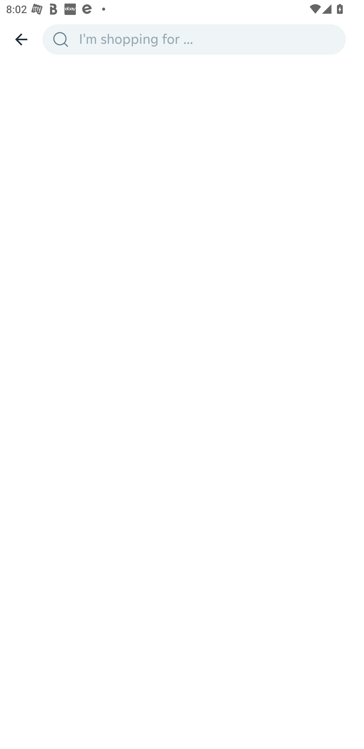 The image size is (364, 749). Describe the element at coordinates (21, 39) in the screenshot. I see `Navigate up` at that location.